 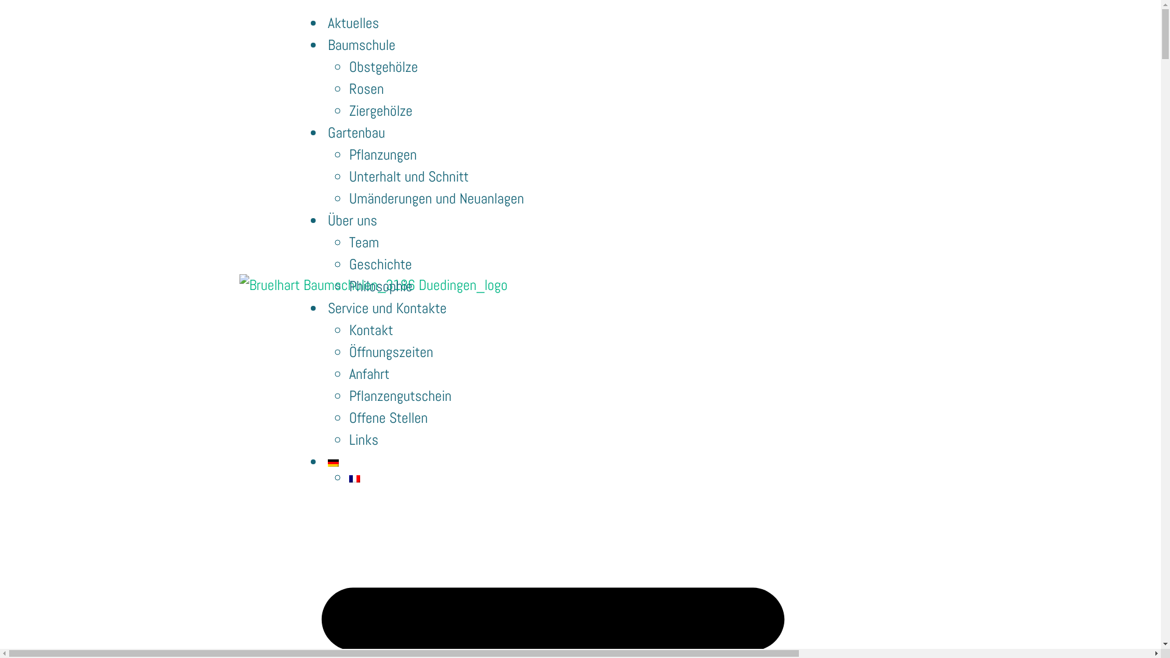 I want to click on Pflanzungen, so click(x=383, y=155).